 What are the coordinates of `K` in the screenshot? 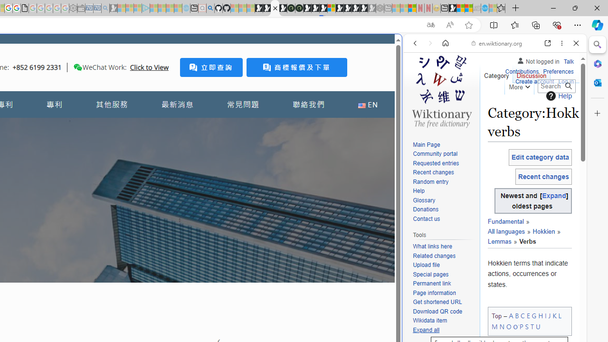 It's located at (555, 315).